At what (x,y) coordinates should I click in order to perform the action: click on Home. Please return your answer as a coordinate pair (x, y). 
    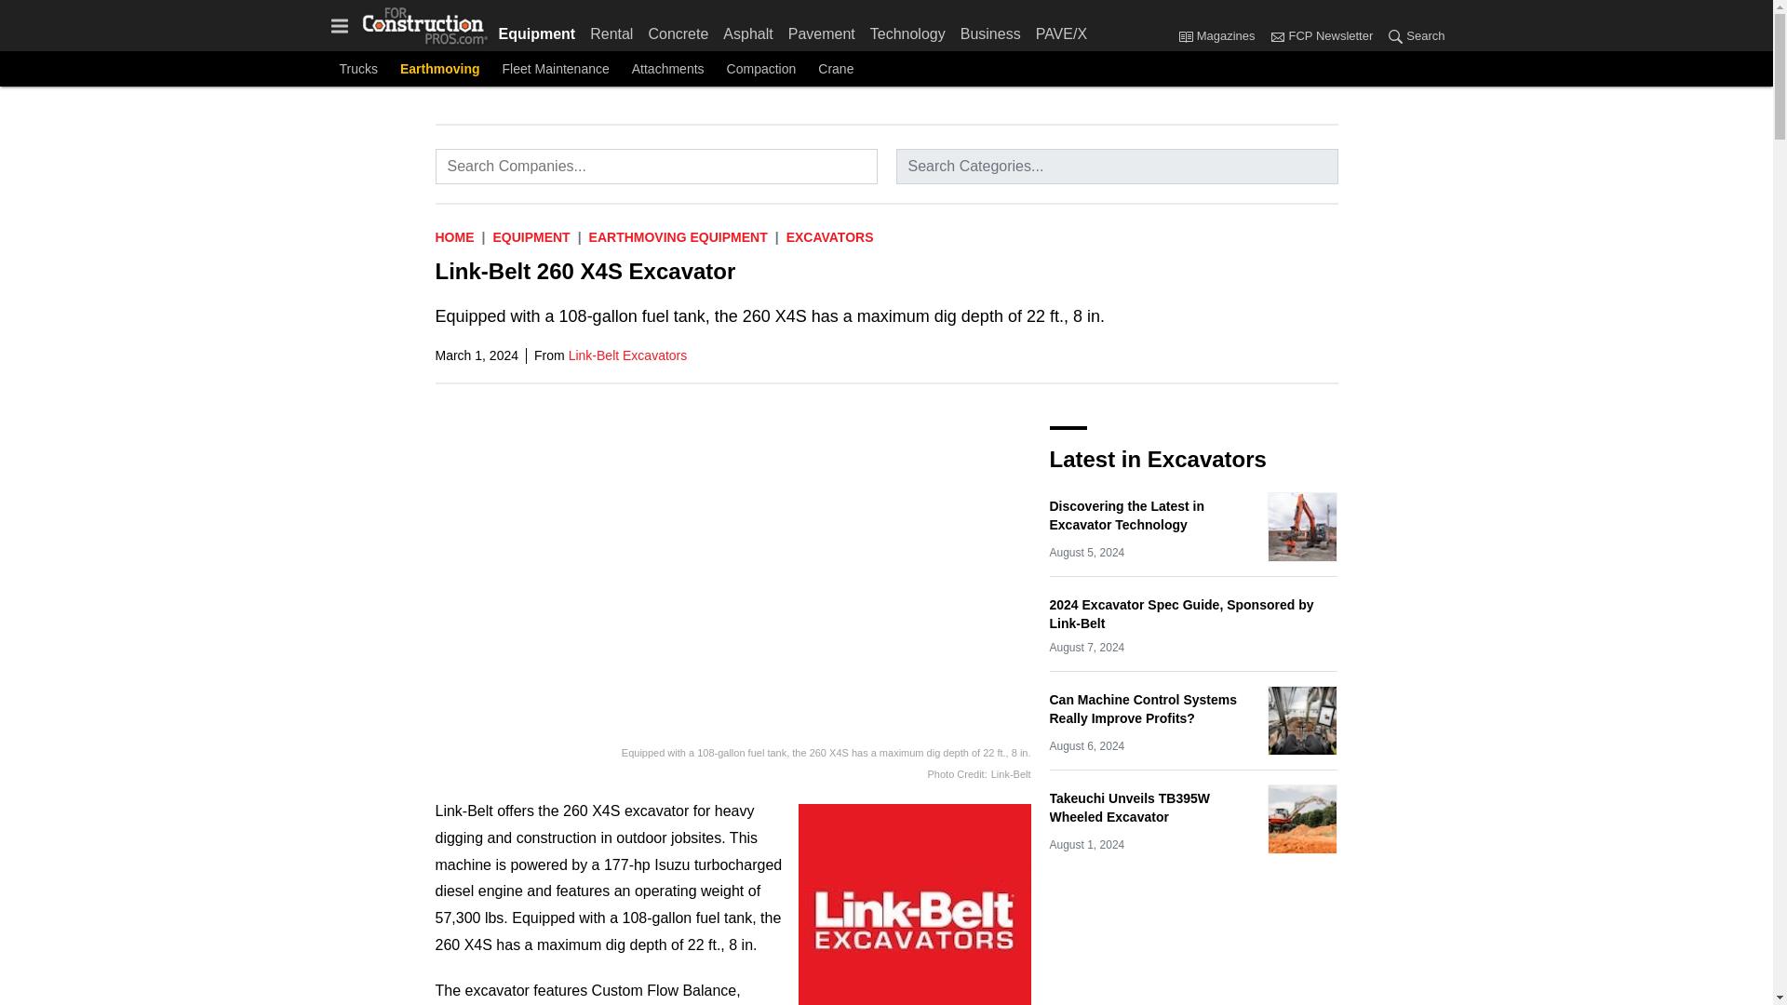
    Looking at the image, I should click on (455, 237).